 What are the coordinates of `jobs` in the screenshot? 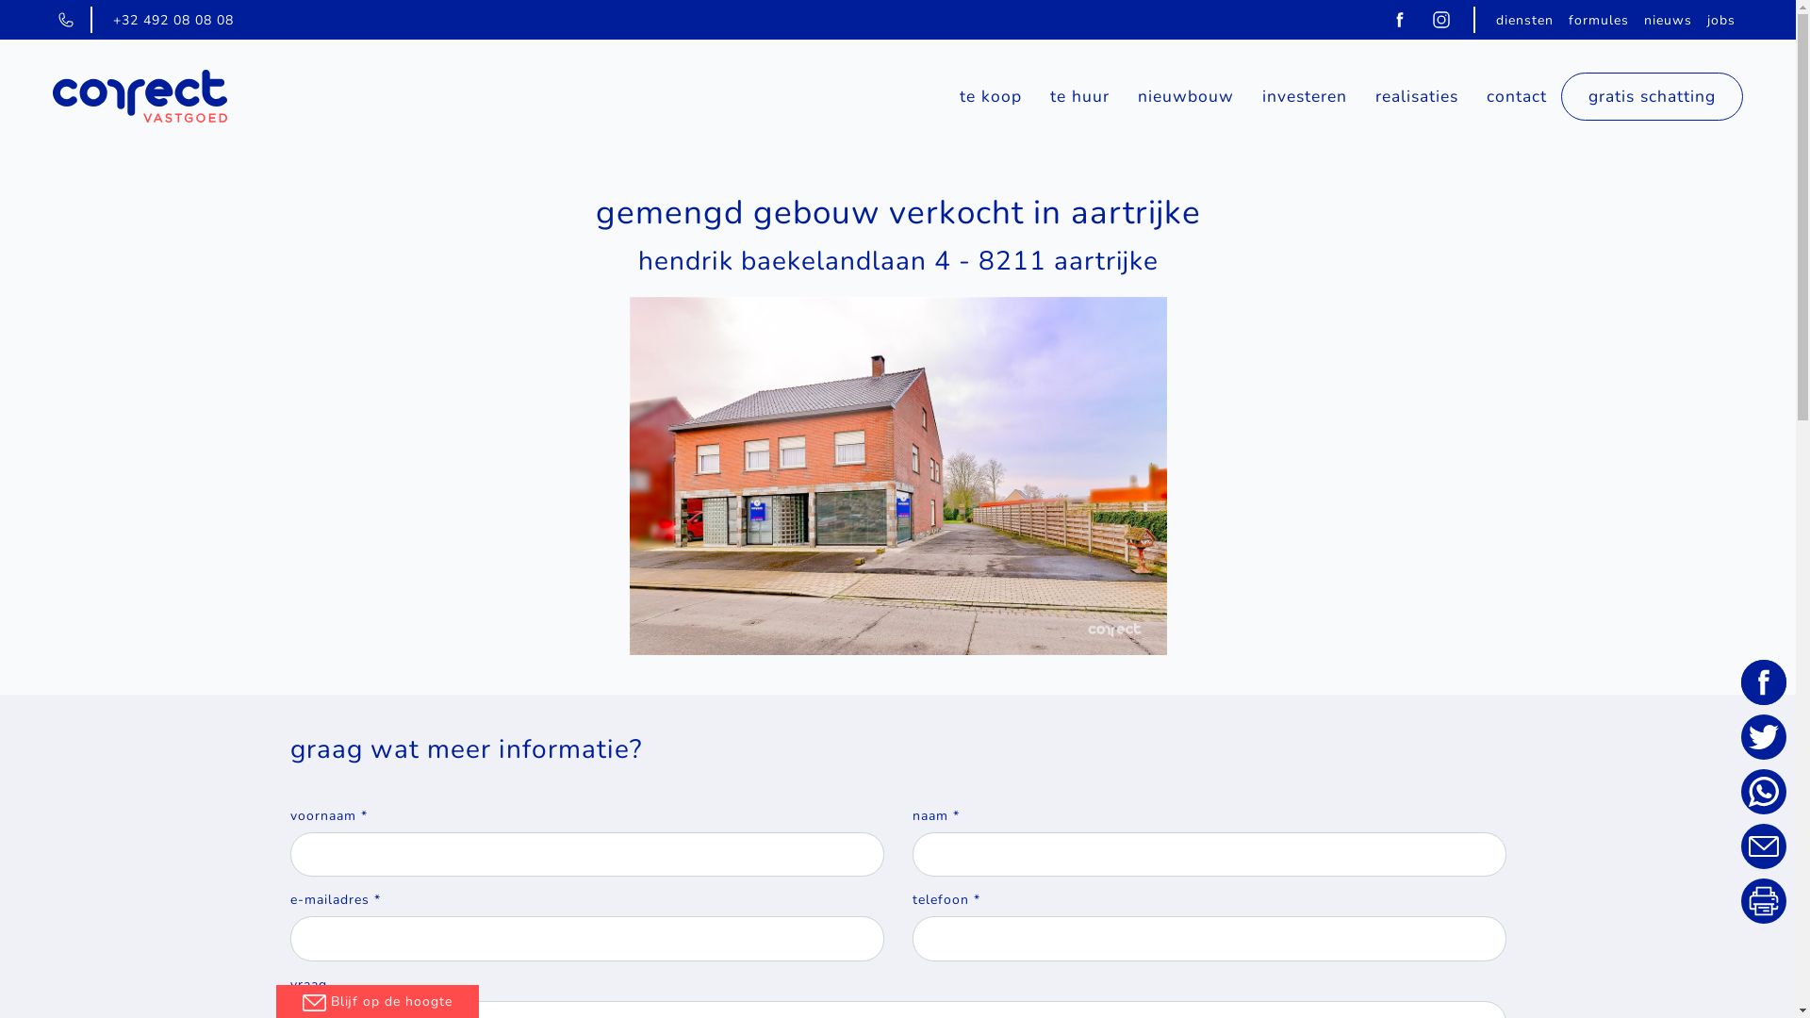 It's located at (1721, 19).